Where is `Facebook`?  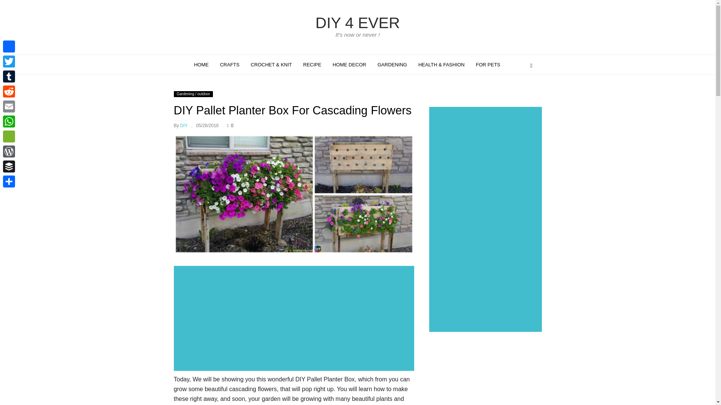
Facebook is located at coordinates (9, 46).